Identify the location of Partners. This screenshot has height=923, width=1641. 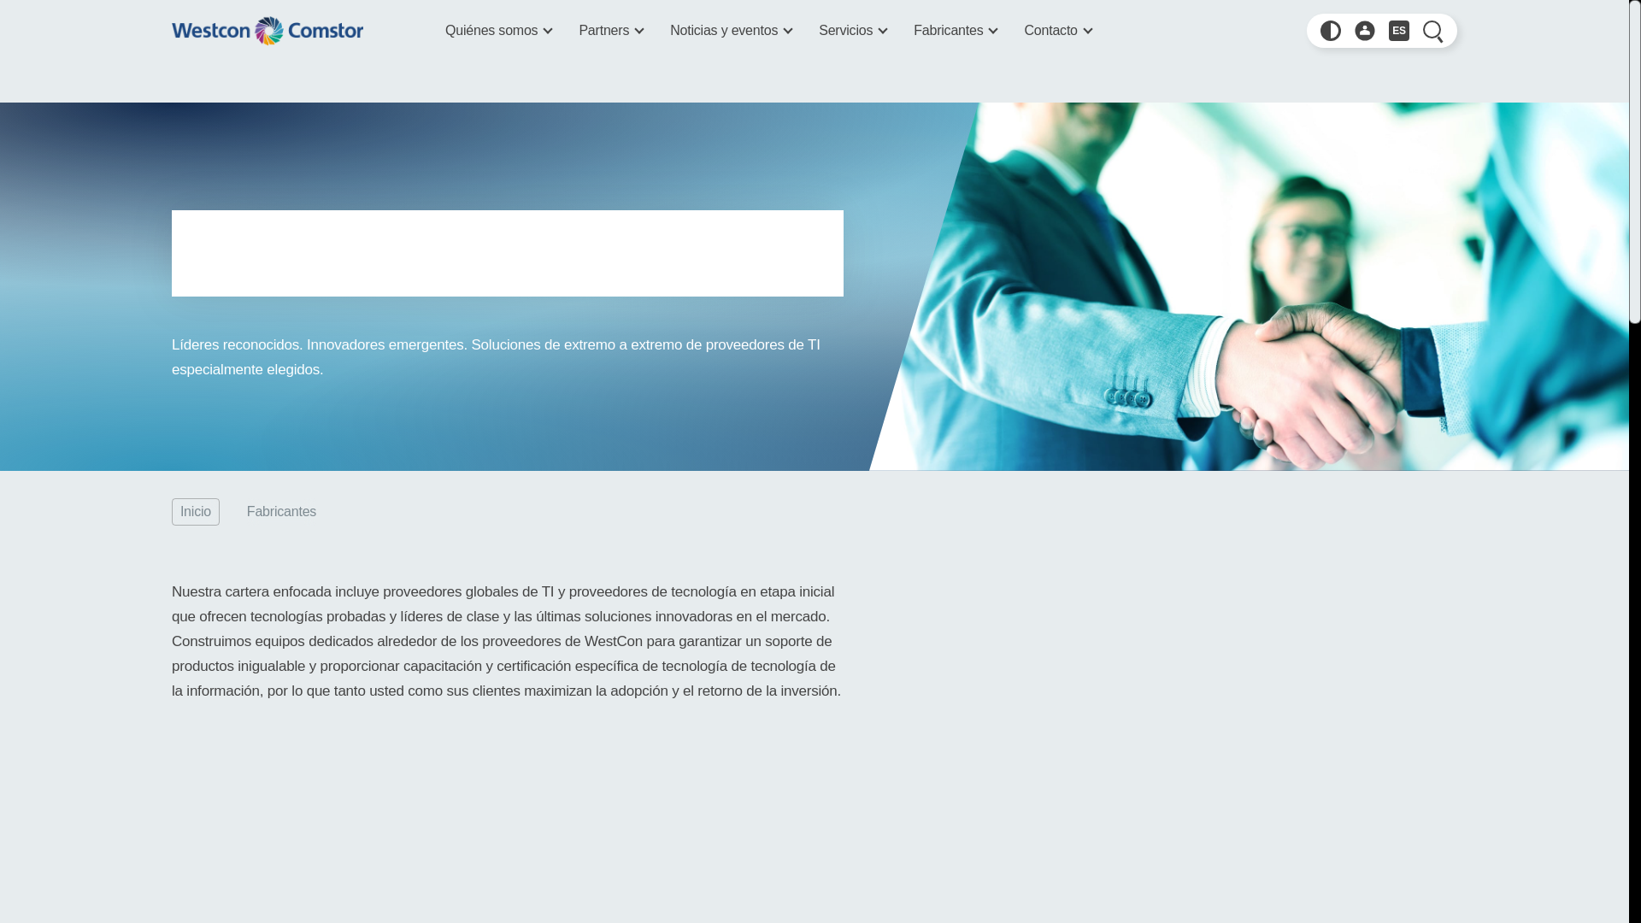
(610, 30).